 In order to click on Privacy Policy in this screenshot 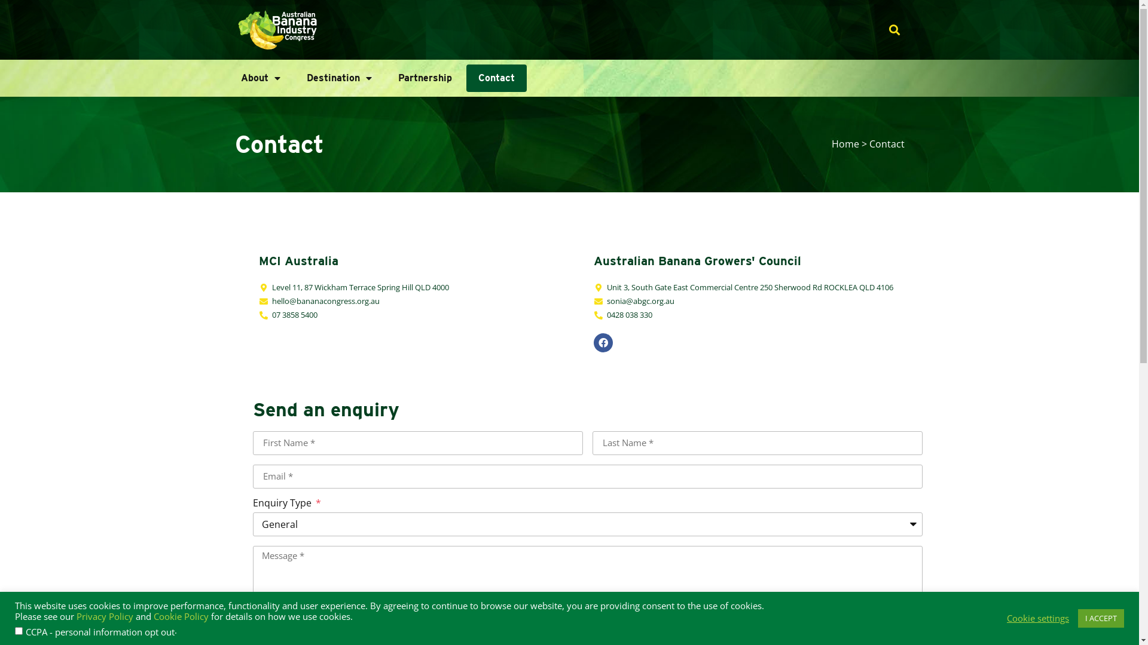, I will do `click(357, 620)`.